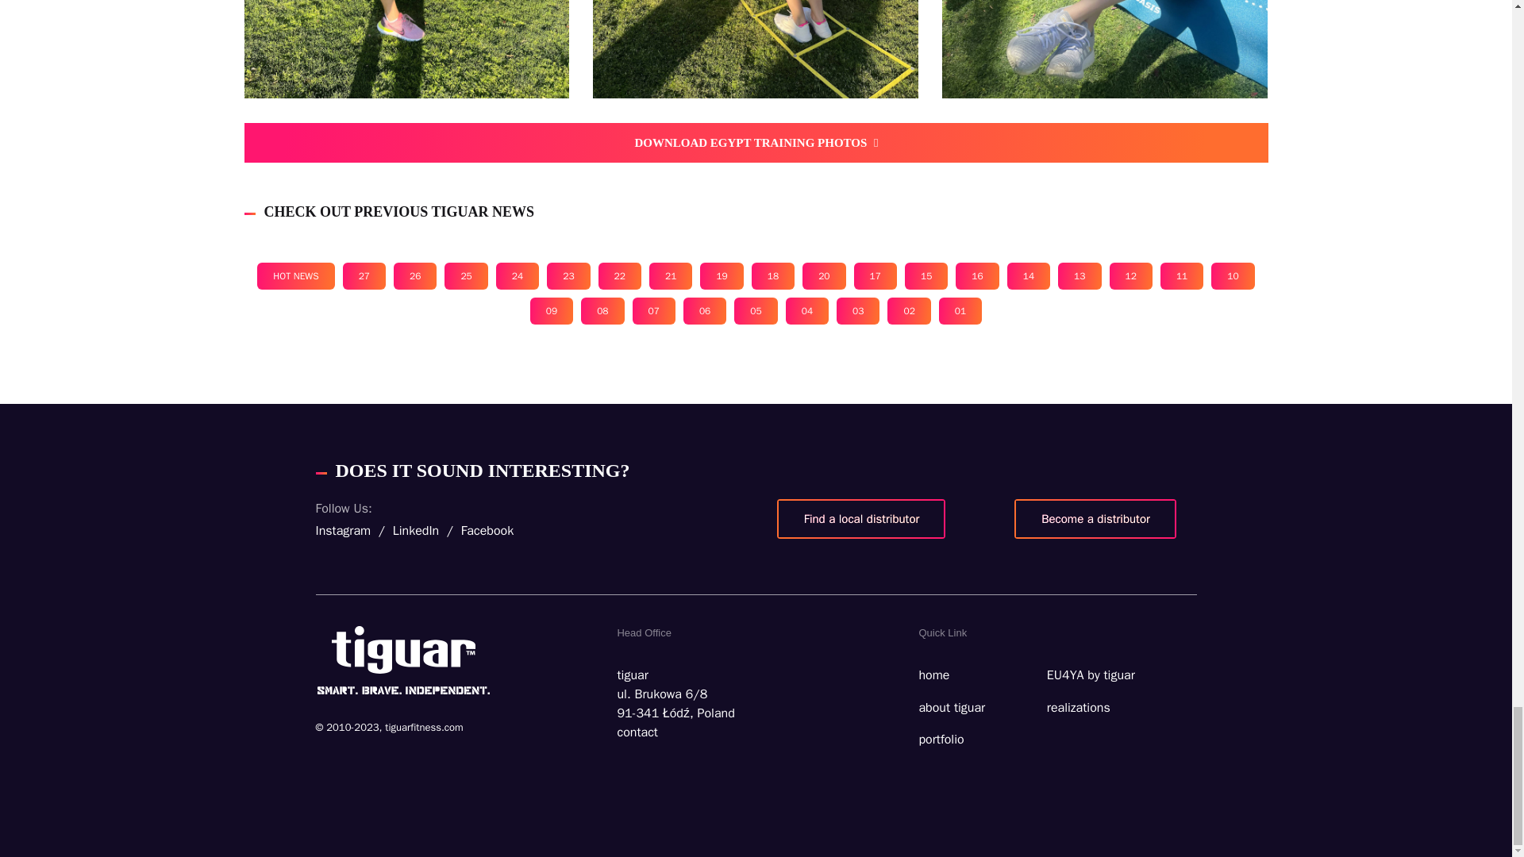 This screenshot has width=1524, height=857. I want to click on HOT NEWS, so click(295, 276).